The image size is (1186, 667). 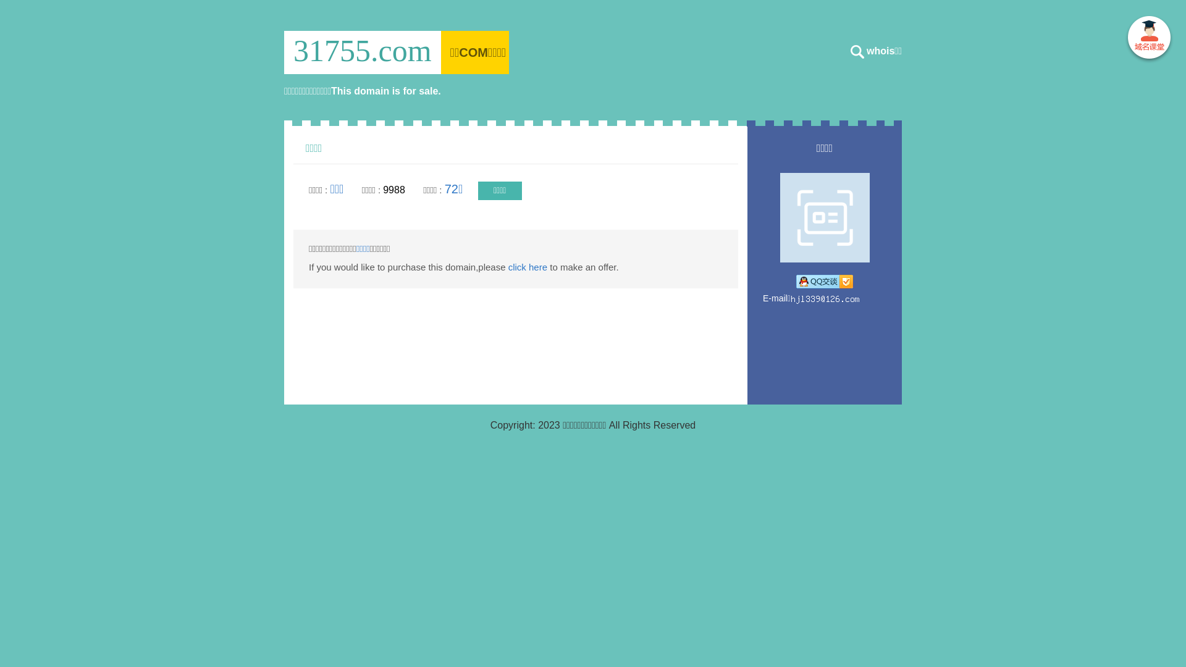 What do you see at coordinates (528, 267) in the screenshot?
I see `click here` at bounding box center [528, 267].